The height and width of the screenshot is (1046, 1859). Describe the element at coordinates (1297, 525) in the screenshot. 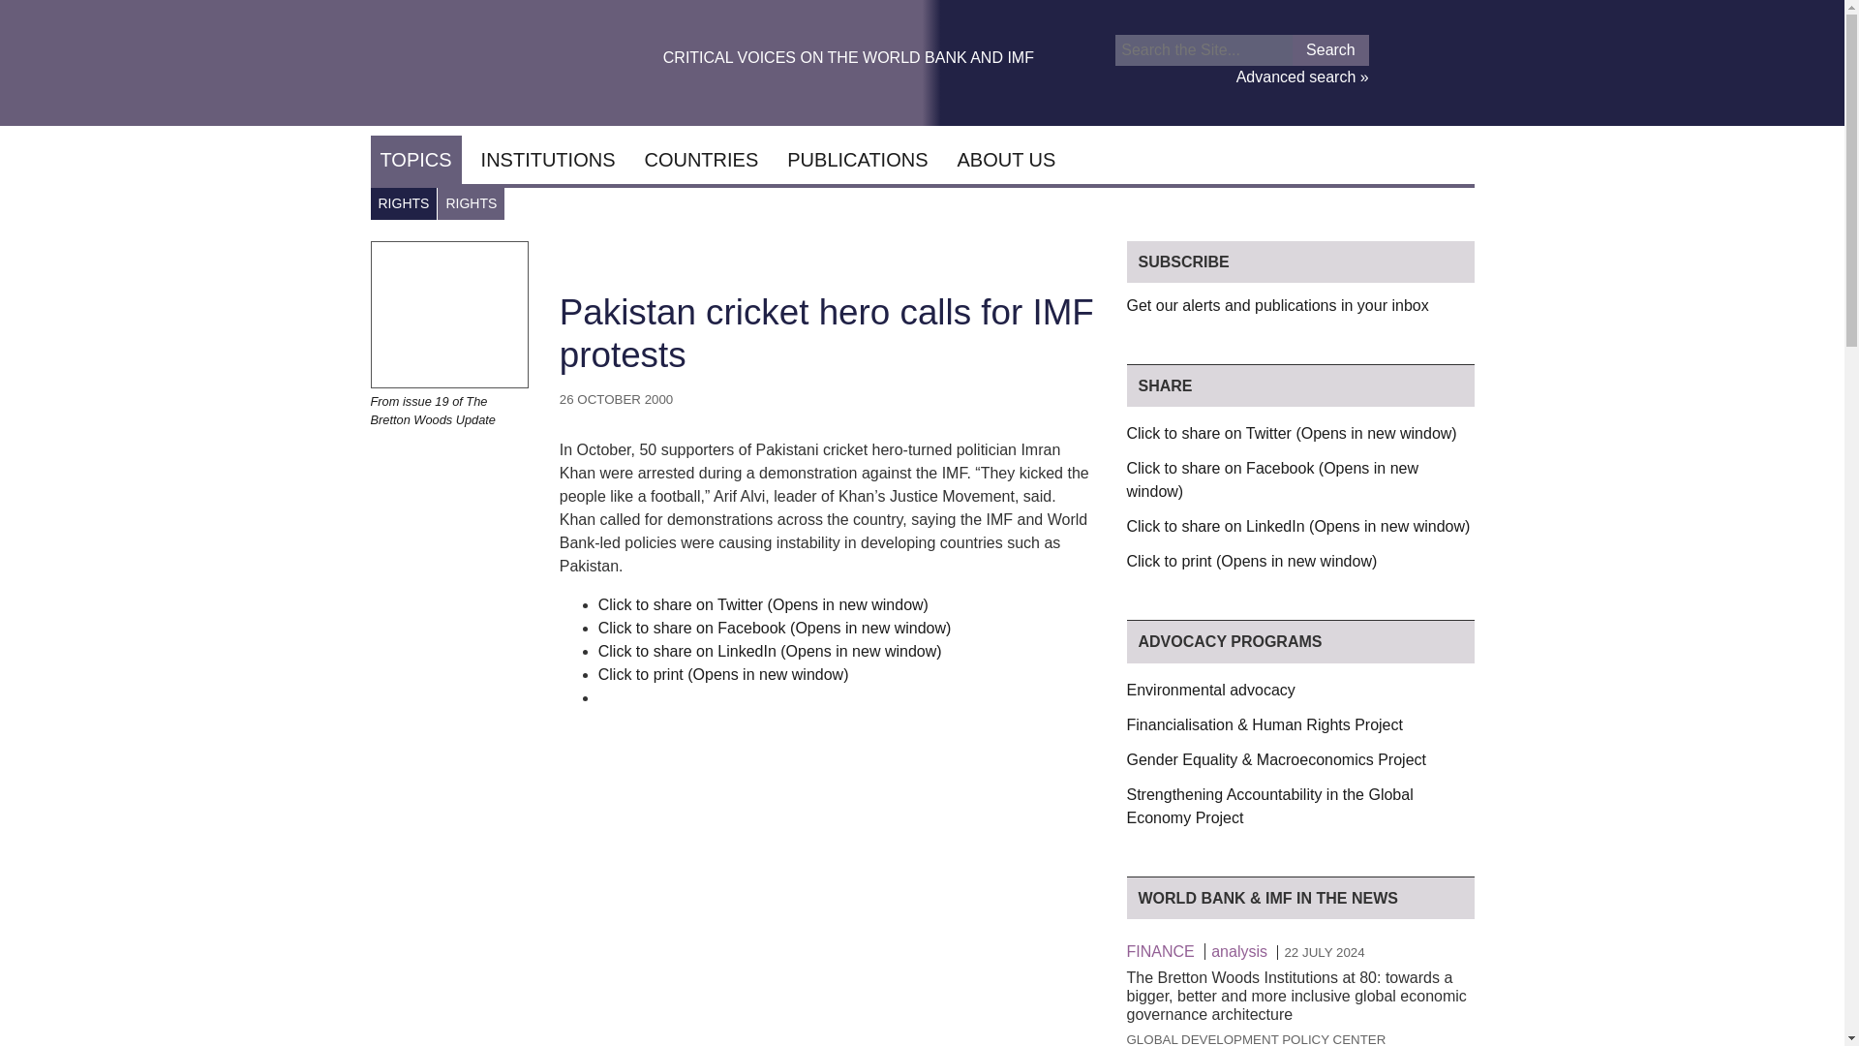

I see `Click to share on LinkedIn` at that location.